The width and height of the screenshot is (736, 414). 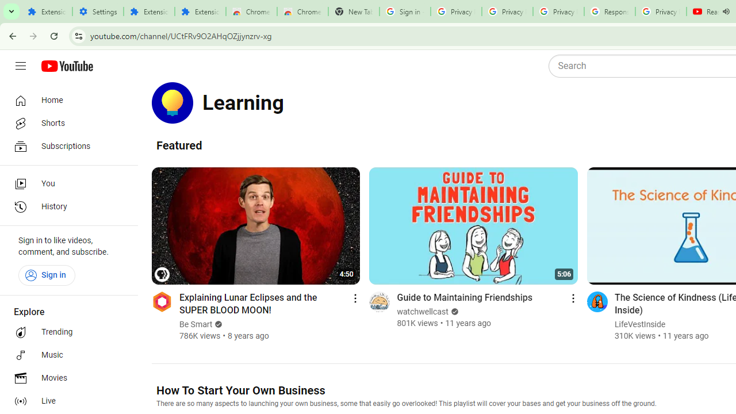 I want to click on How To Start Your Own Business, so click(x=240, y=390).